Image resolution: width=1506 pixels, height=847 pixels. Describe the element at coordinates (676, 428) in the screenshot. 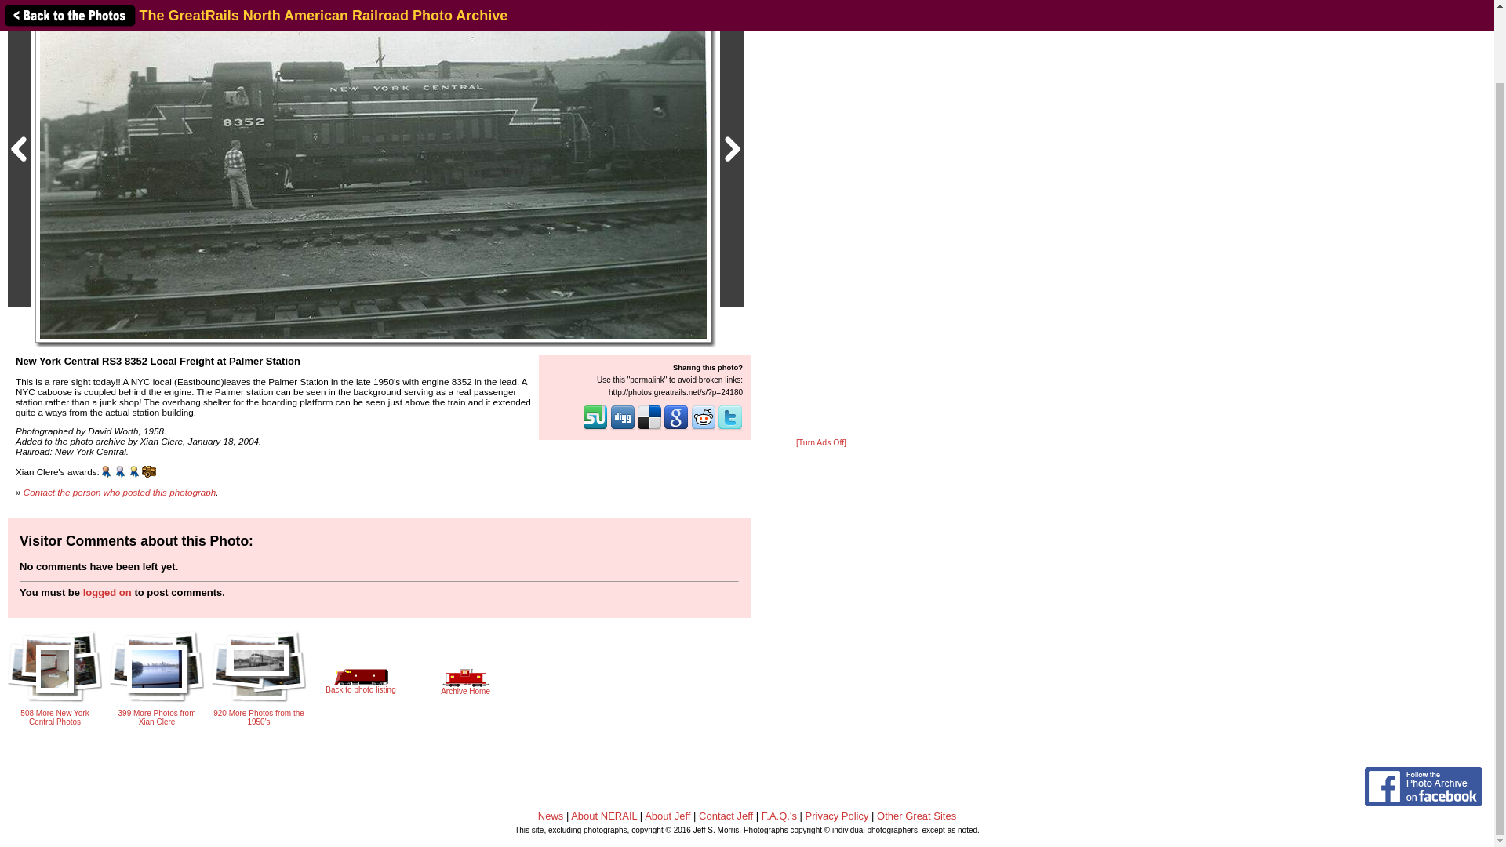

I see `Submit to Google Bookmarks` at that location.